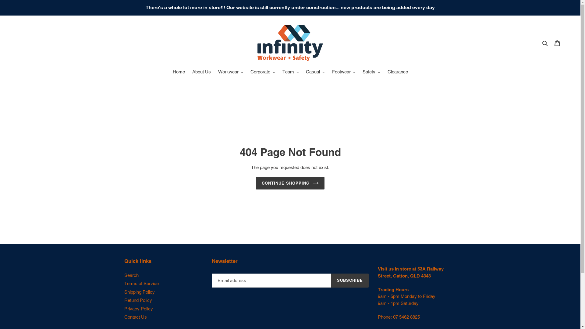  I want to click on Contact Us, so click(136, 317).